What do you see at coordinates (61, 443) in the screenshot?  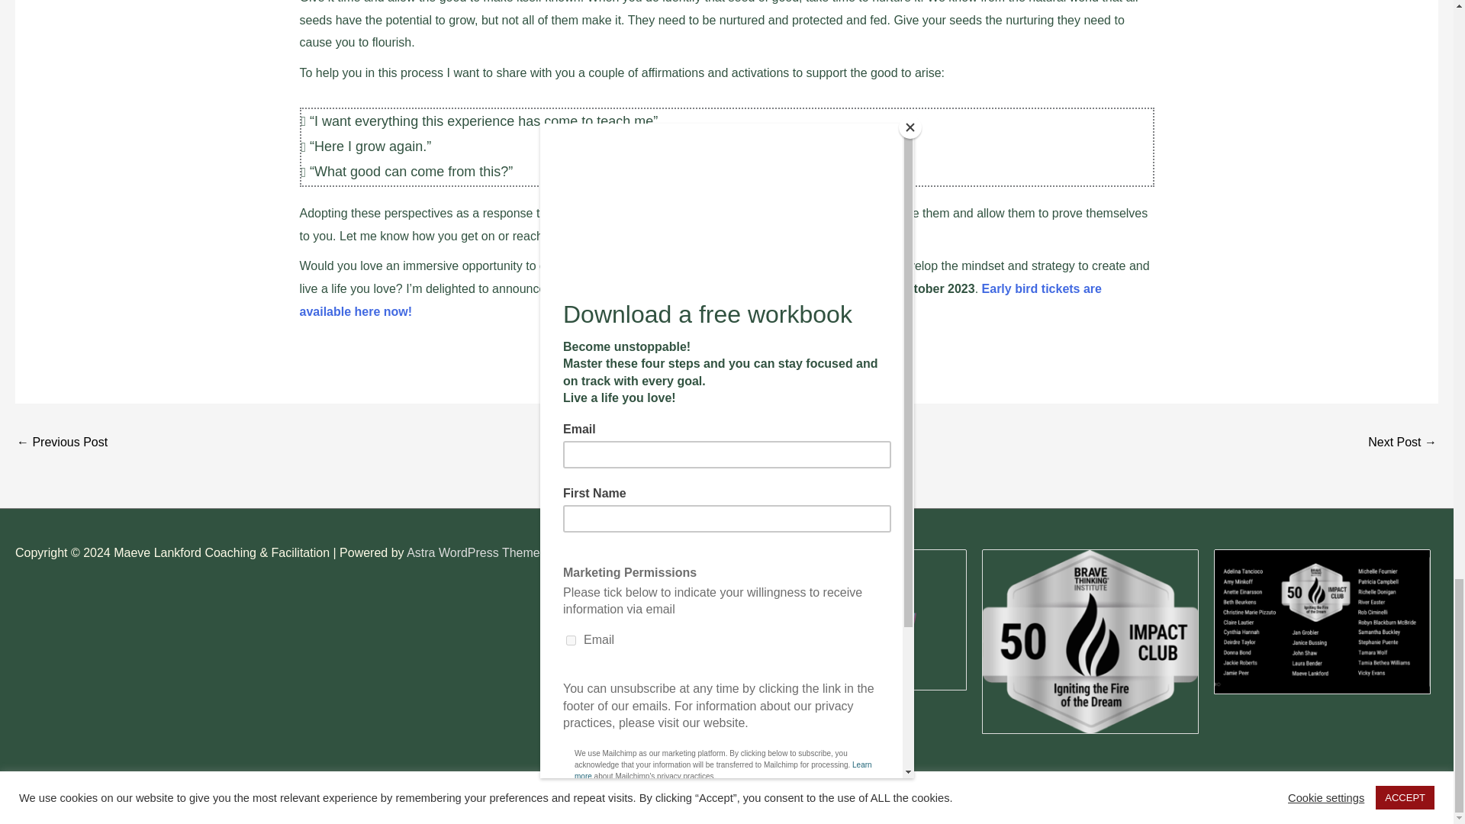 I see `The Power of Inversion` at bounding box center [61, 443].